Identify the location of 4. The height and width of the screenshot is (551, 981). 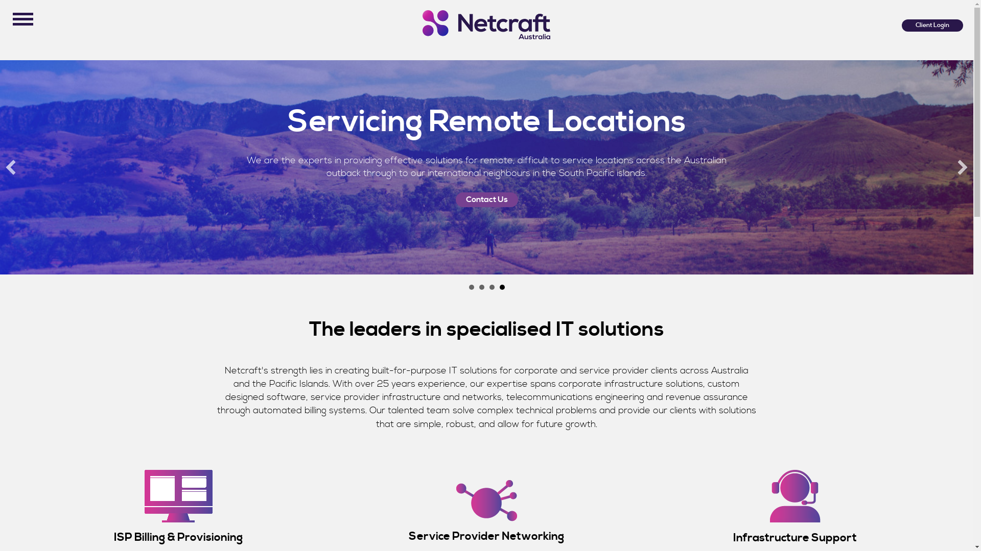
(502, 287).